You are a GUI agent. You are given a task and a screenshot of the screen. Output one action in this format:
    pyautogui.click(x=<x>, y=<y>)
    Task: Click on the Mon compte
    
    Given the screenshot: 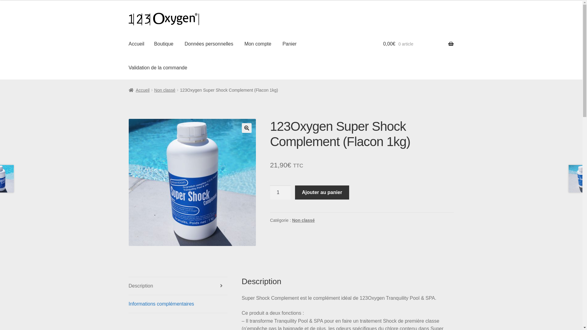 What is the action you would take?
    pyautogui.click(x=258, y=44)
    